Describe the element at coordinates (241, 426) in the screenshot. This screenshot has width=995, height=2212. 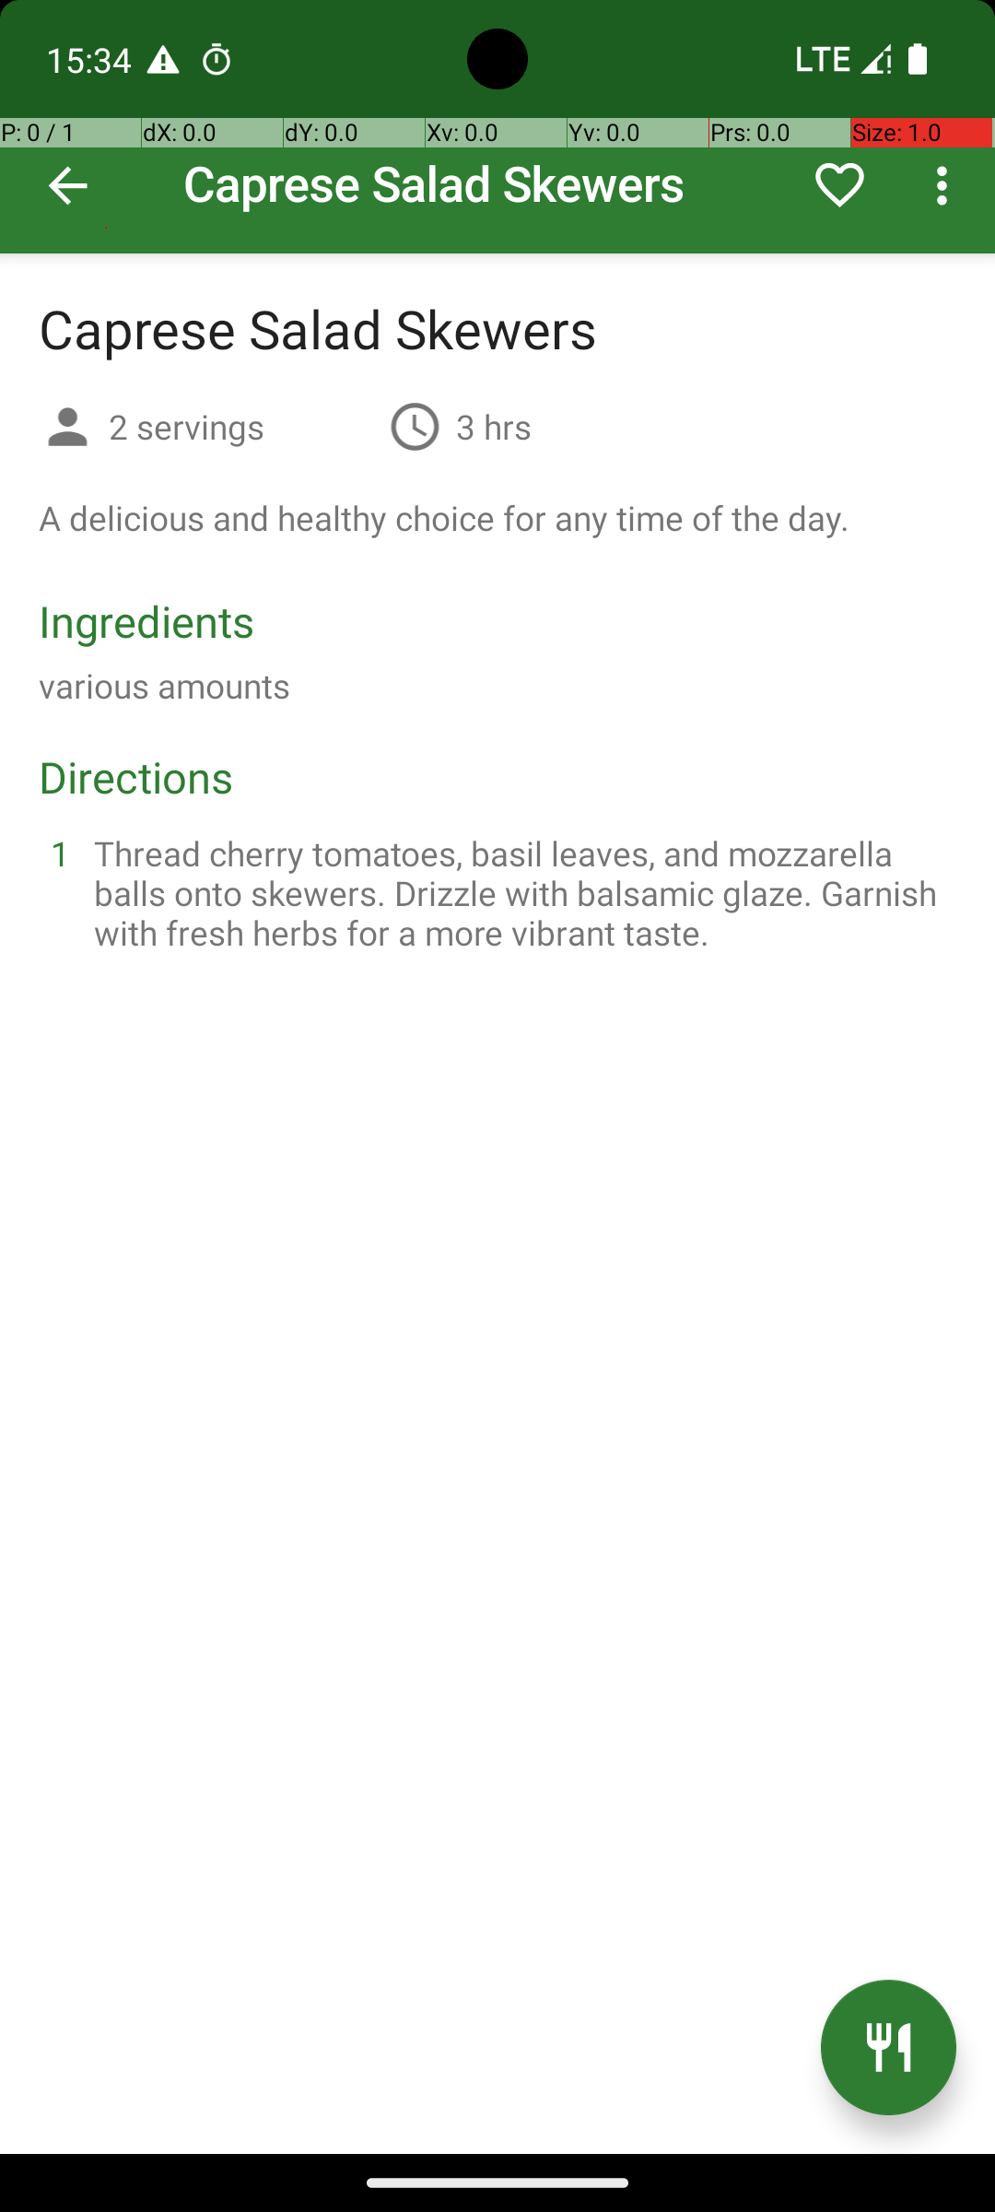
I see `2 servings` at that location.